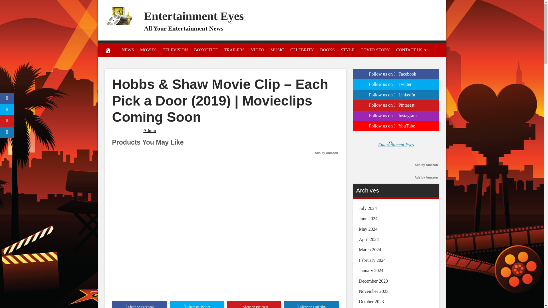  What do you see at coordinates (205, 50) in the screenshot?
I see `BOXOFFICE` at bounding box center [205, 50].